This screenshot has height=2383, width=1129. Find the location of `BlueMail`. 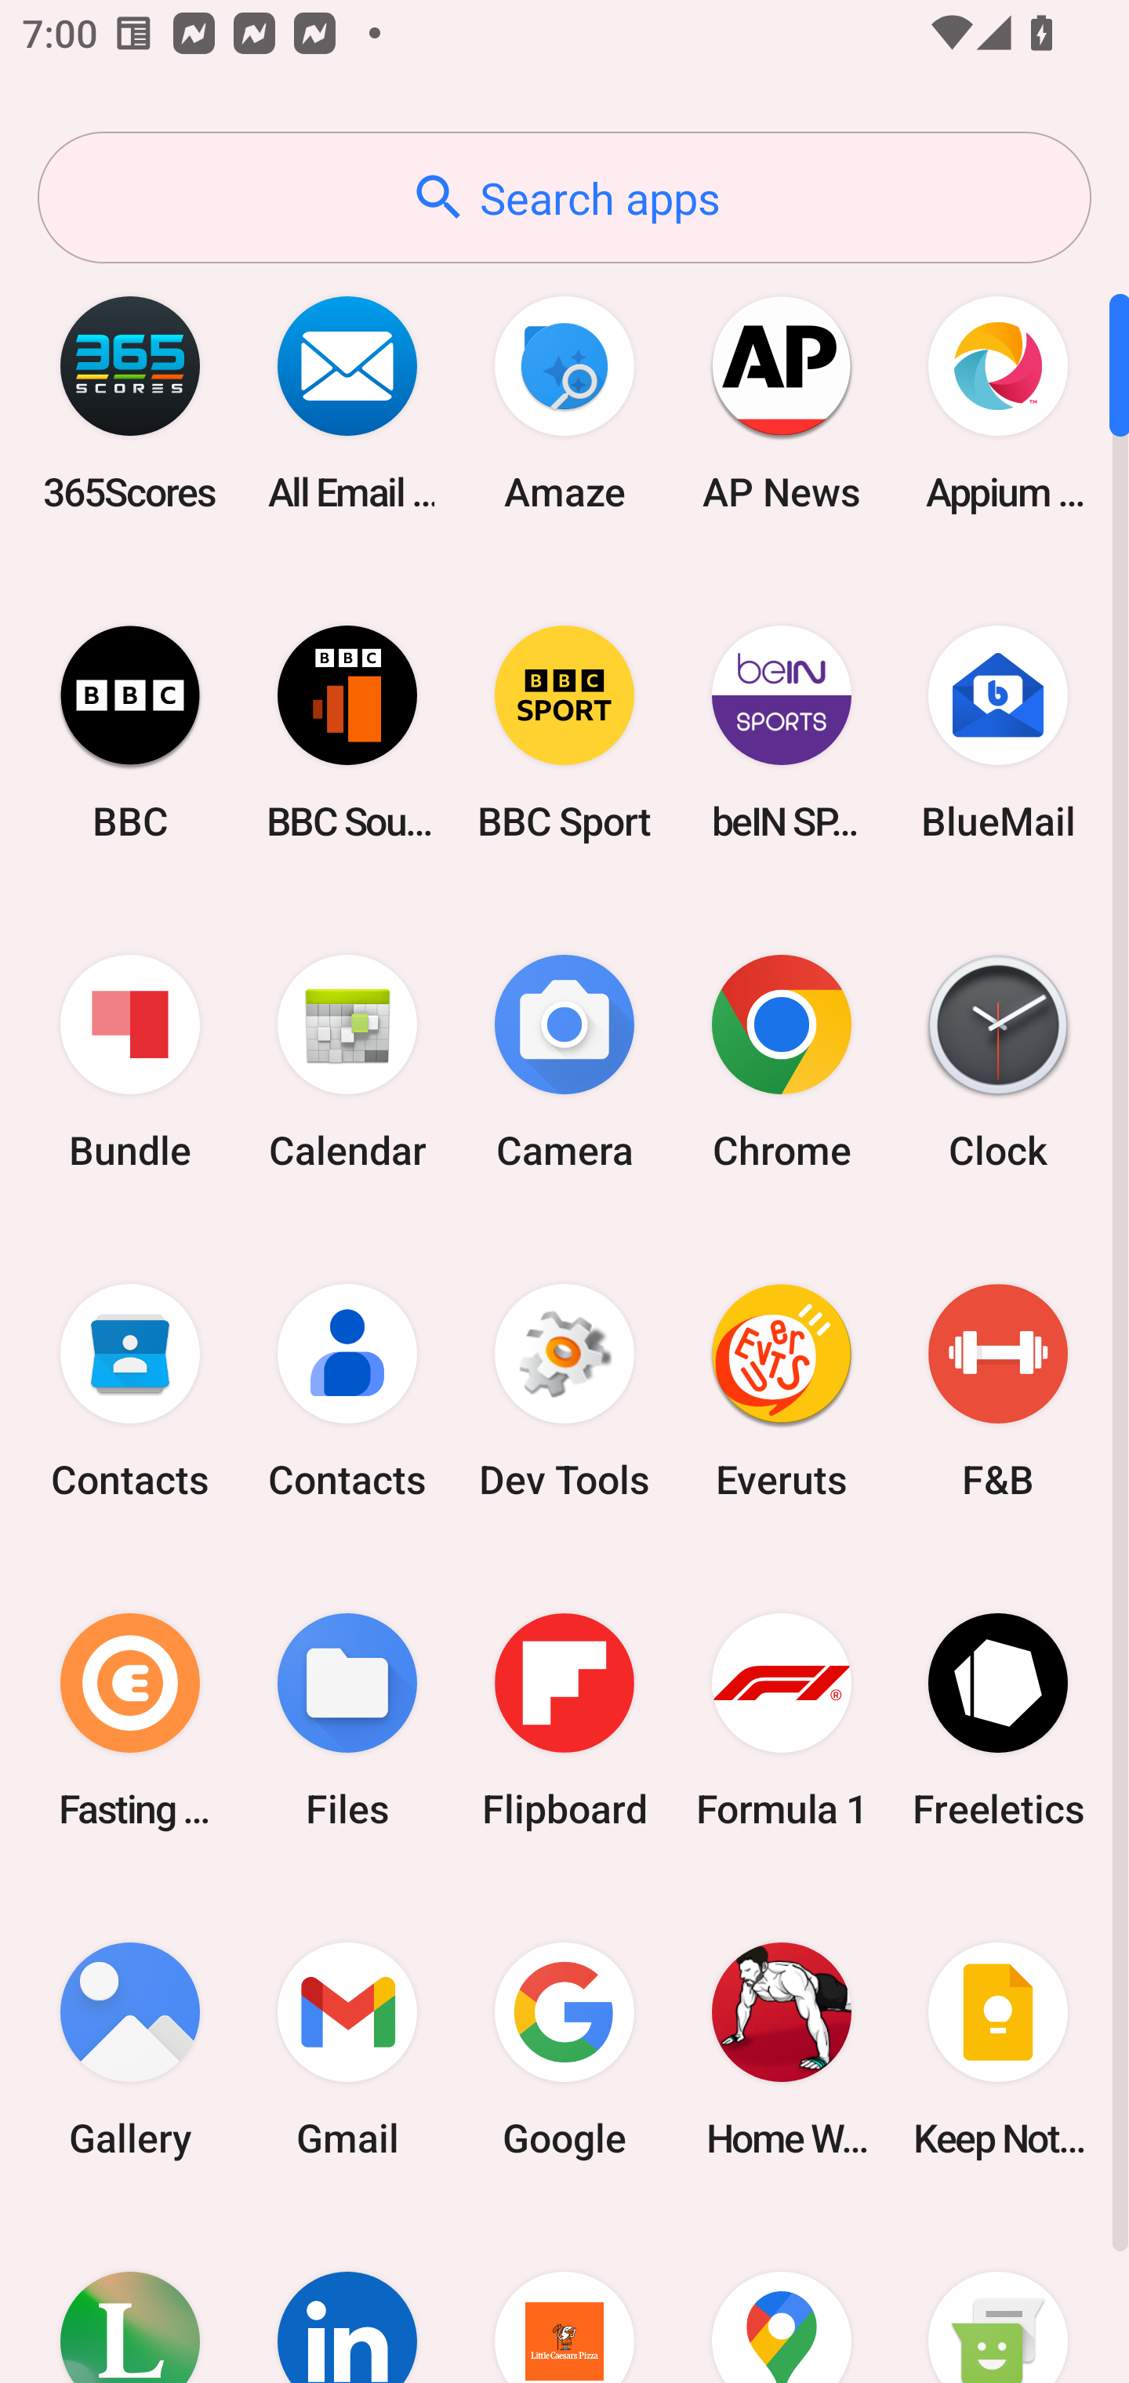

BlueMail is located at coordinates (998, 732).